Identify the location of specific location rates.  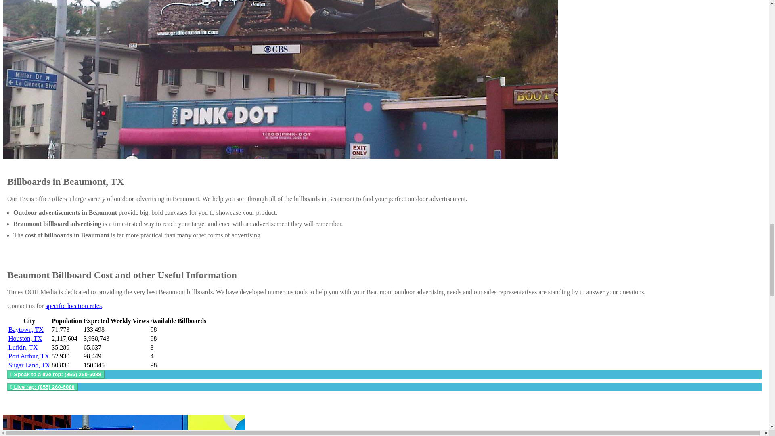
(74, 306).